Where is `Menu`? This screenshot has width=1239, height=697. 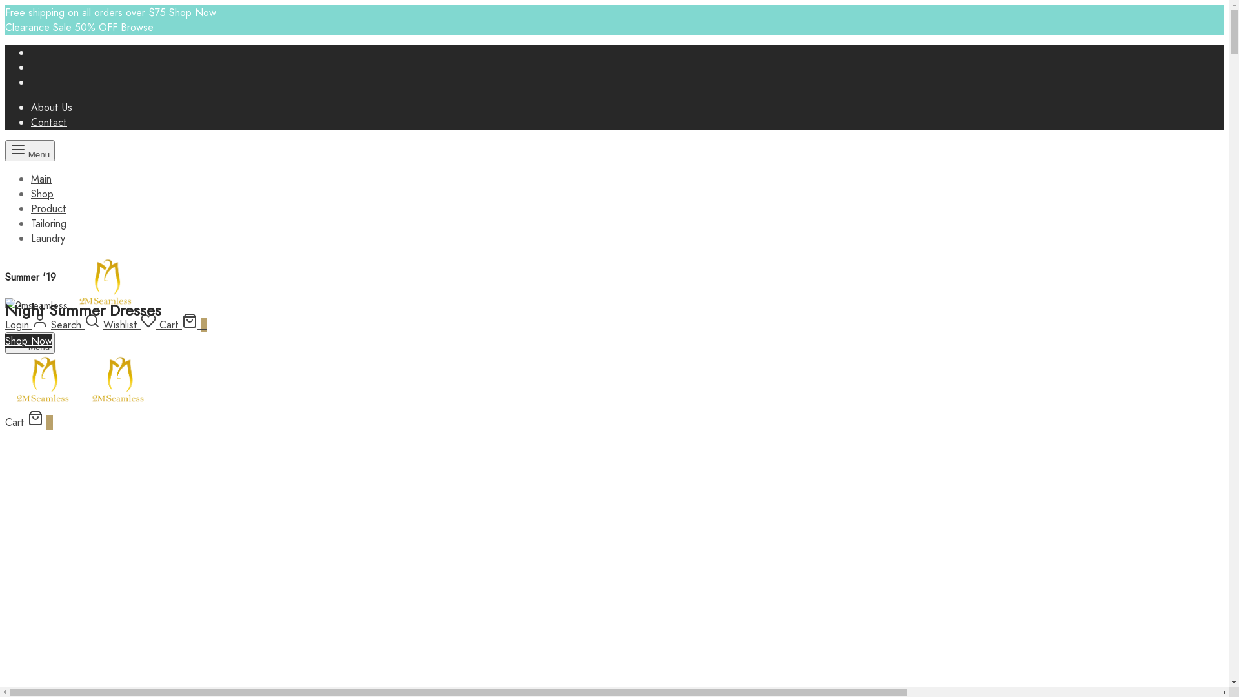 Menu is located at coordinates (30, 151).